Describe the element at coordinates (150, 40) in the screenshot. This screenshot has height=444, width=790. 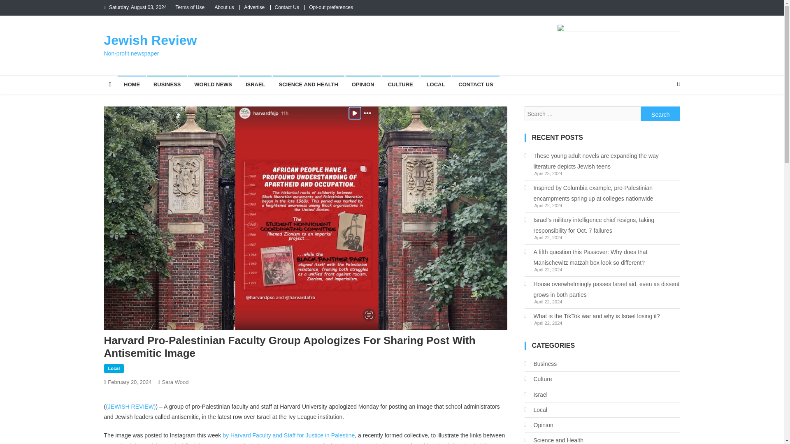
I see `Jewish Review` at that location.